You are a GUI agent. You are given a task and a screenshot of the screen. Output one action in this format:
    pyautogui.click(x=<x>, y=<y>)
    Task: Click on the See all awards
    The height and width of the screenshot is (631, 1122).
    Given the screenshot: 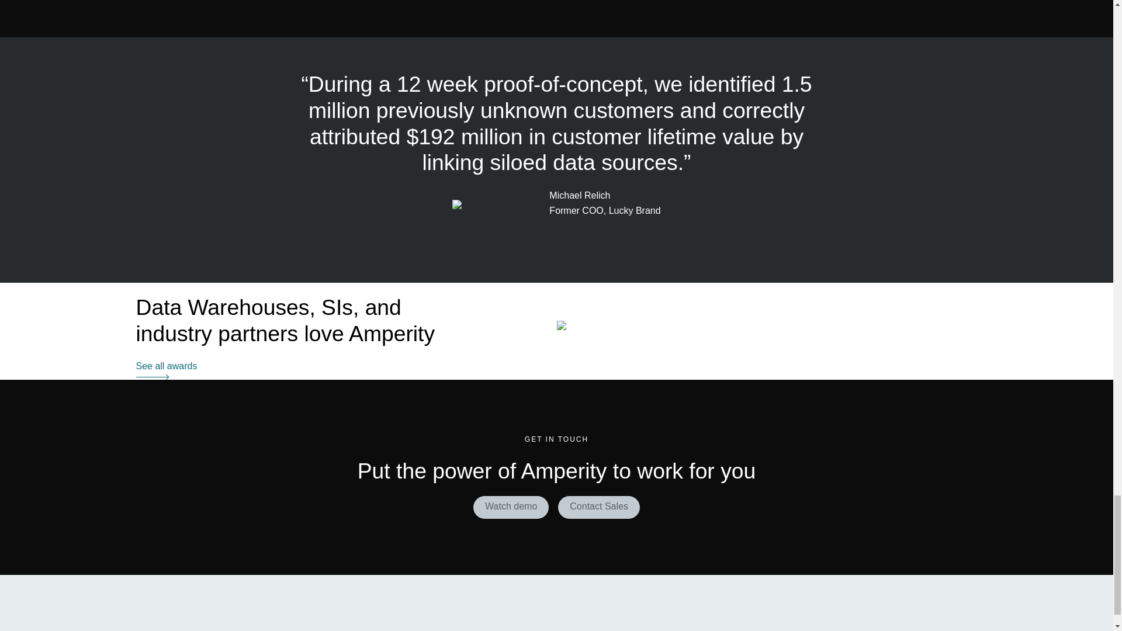 What is the action you would take?
    pyautogui.click(x=166, y=369)
    